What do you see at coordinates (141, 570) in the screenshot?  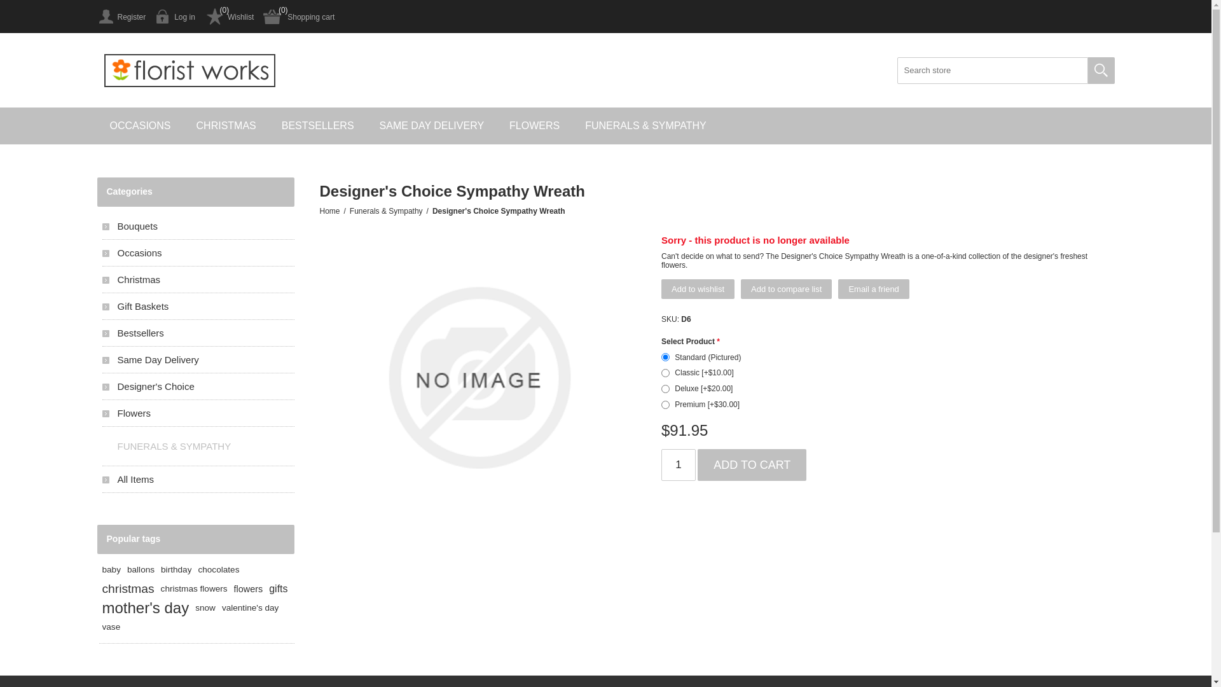 I see `ballons` at bounding box center [141, 570].